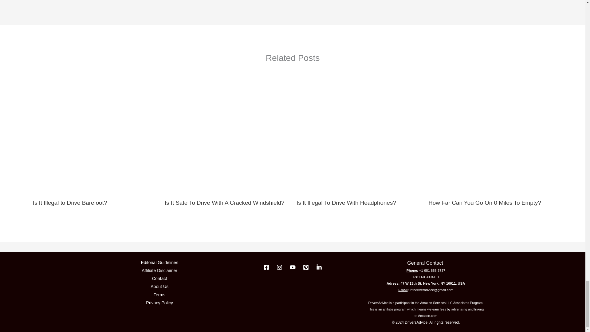 This screenshot has width=590, height=332. I want to click on Is It Safe To Drive With A Cracked Windshield?, so click(224, 203).